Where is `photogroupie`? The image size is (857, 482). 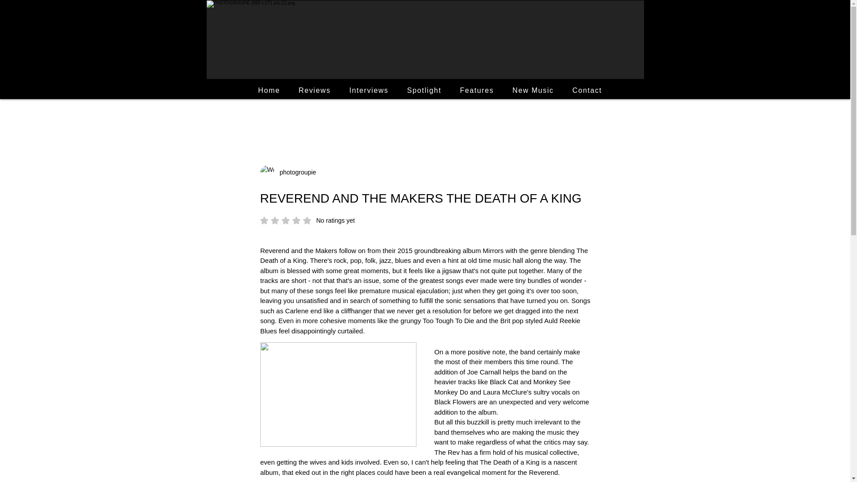 photogroupie is located at coordinates (424, 90).